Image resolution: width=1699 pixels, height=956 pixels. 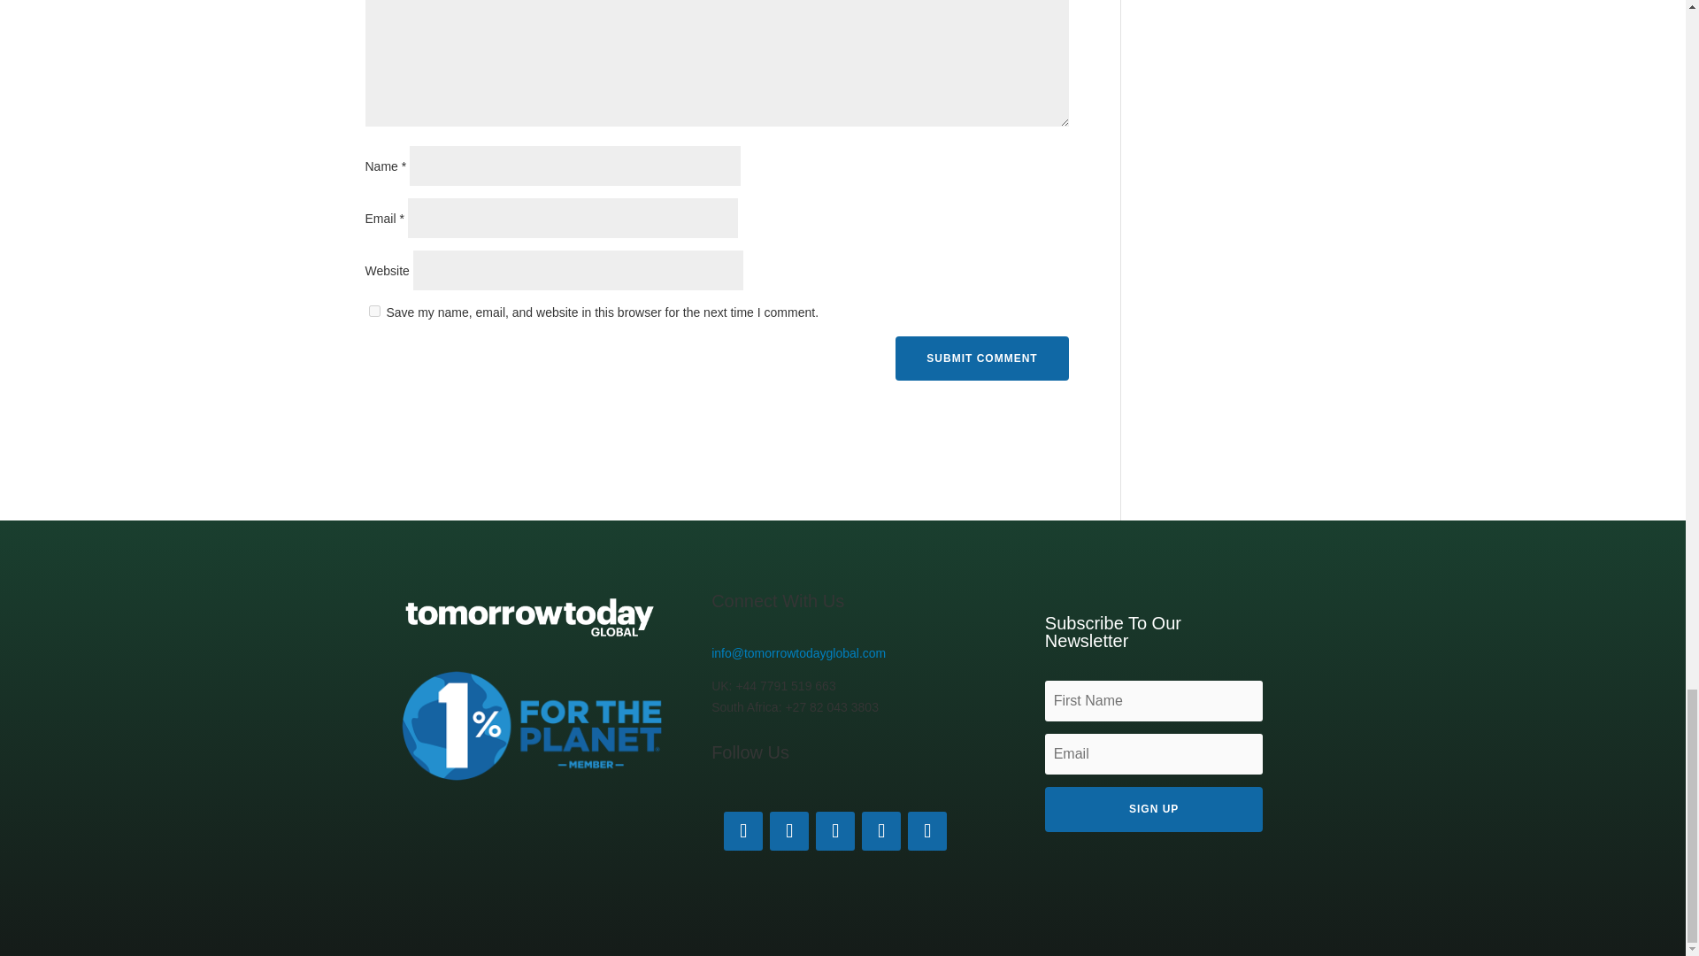 What do you see at coordinates (788, 830) in the screenshot?
I see `Follow on Facebook` at bounding box center [788, 830].